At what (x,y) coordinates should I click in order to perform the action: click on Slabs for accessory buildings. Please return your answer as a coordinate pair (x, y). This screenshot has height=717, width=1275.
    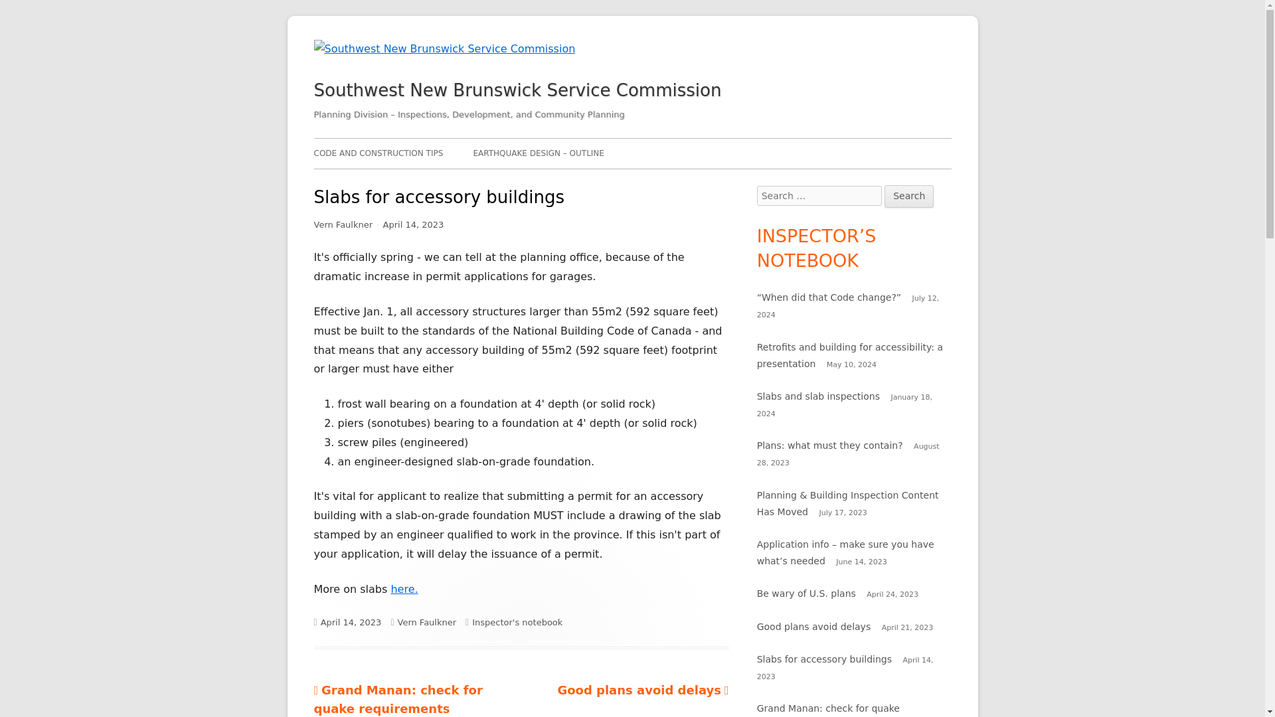
    Looking at the image, I should click on (908, 197).